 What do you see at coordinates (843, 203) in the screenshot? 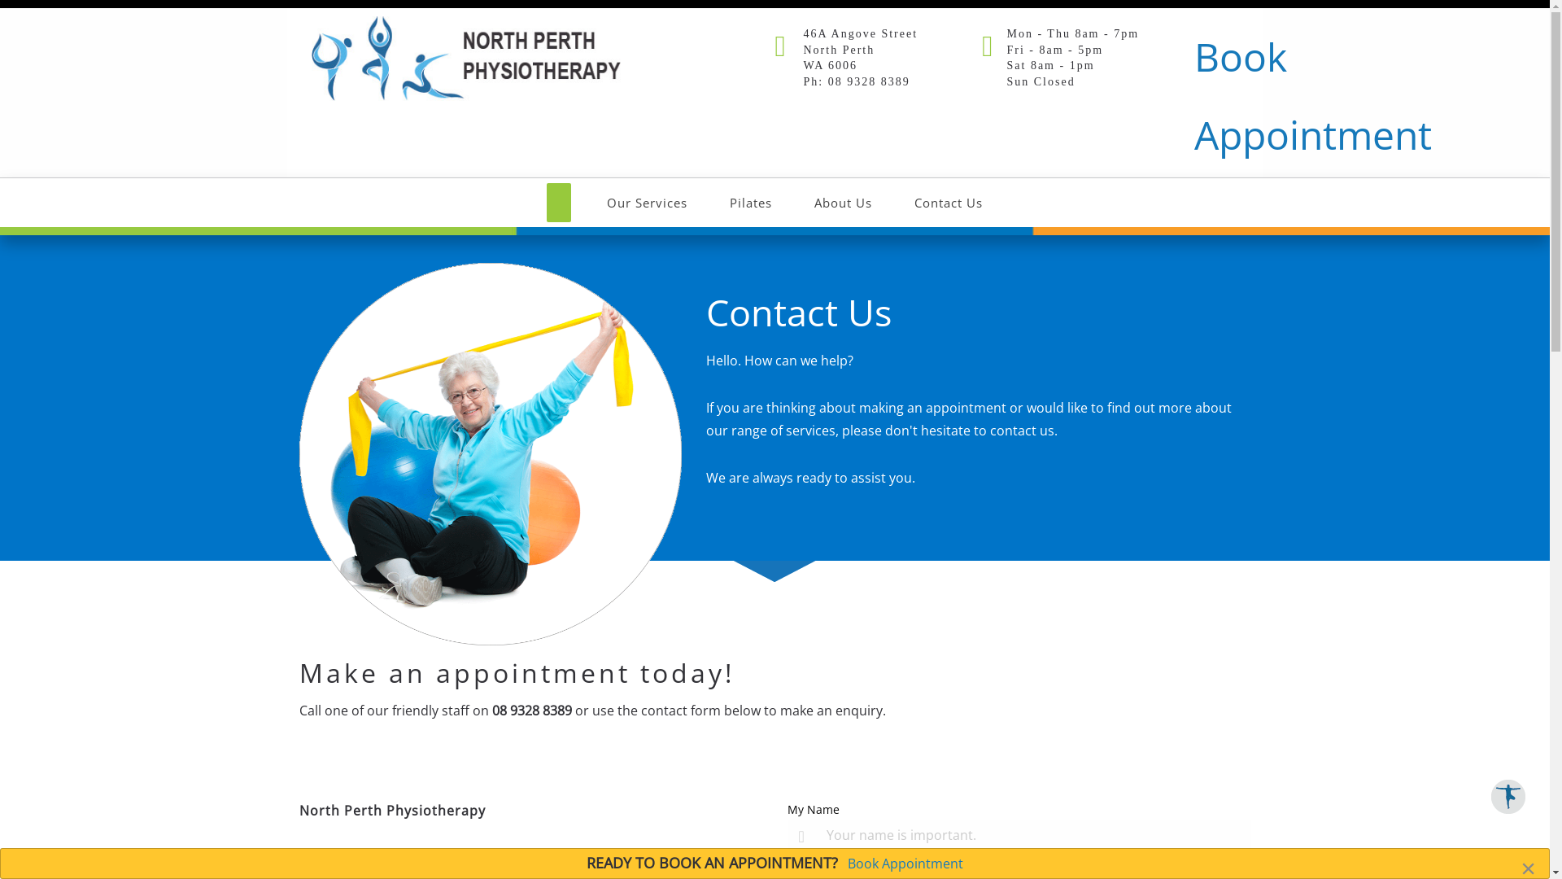
I see `About Us` at bounding box center [843, 203].